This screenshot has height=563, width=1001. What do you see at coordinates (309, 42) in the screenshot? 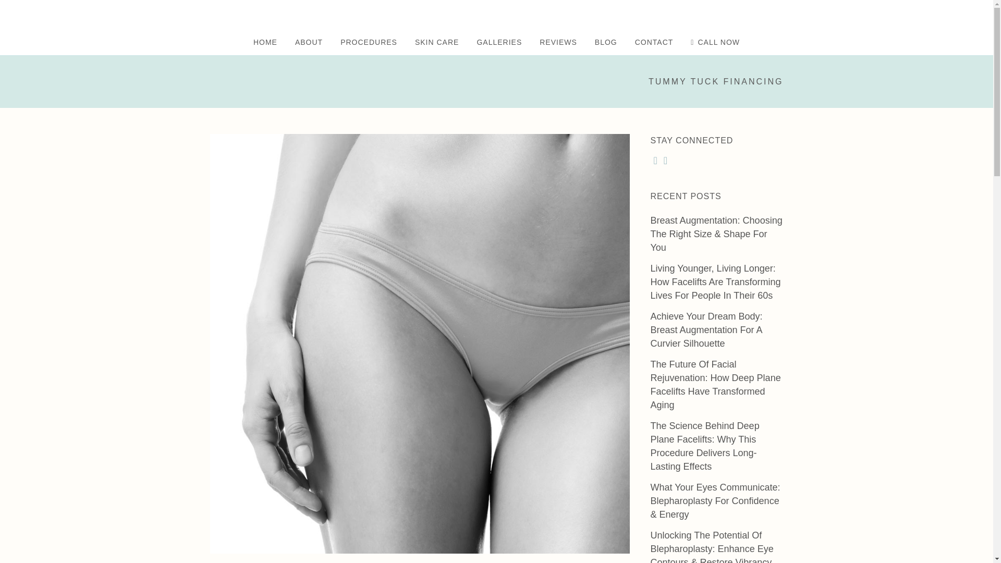
I see `ABOUT` at bounding box center [309, 42].